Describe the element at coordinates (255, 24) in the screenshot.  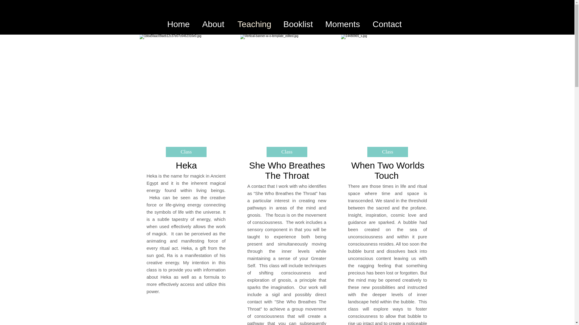
I see `Teaching` at that location.